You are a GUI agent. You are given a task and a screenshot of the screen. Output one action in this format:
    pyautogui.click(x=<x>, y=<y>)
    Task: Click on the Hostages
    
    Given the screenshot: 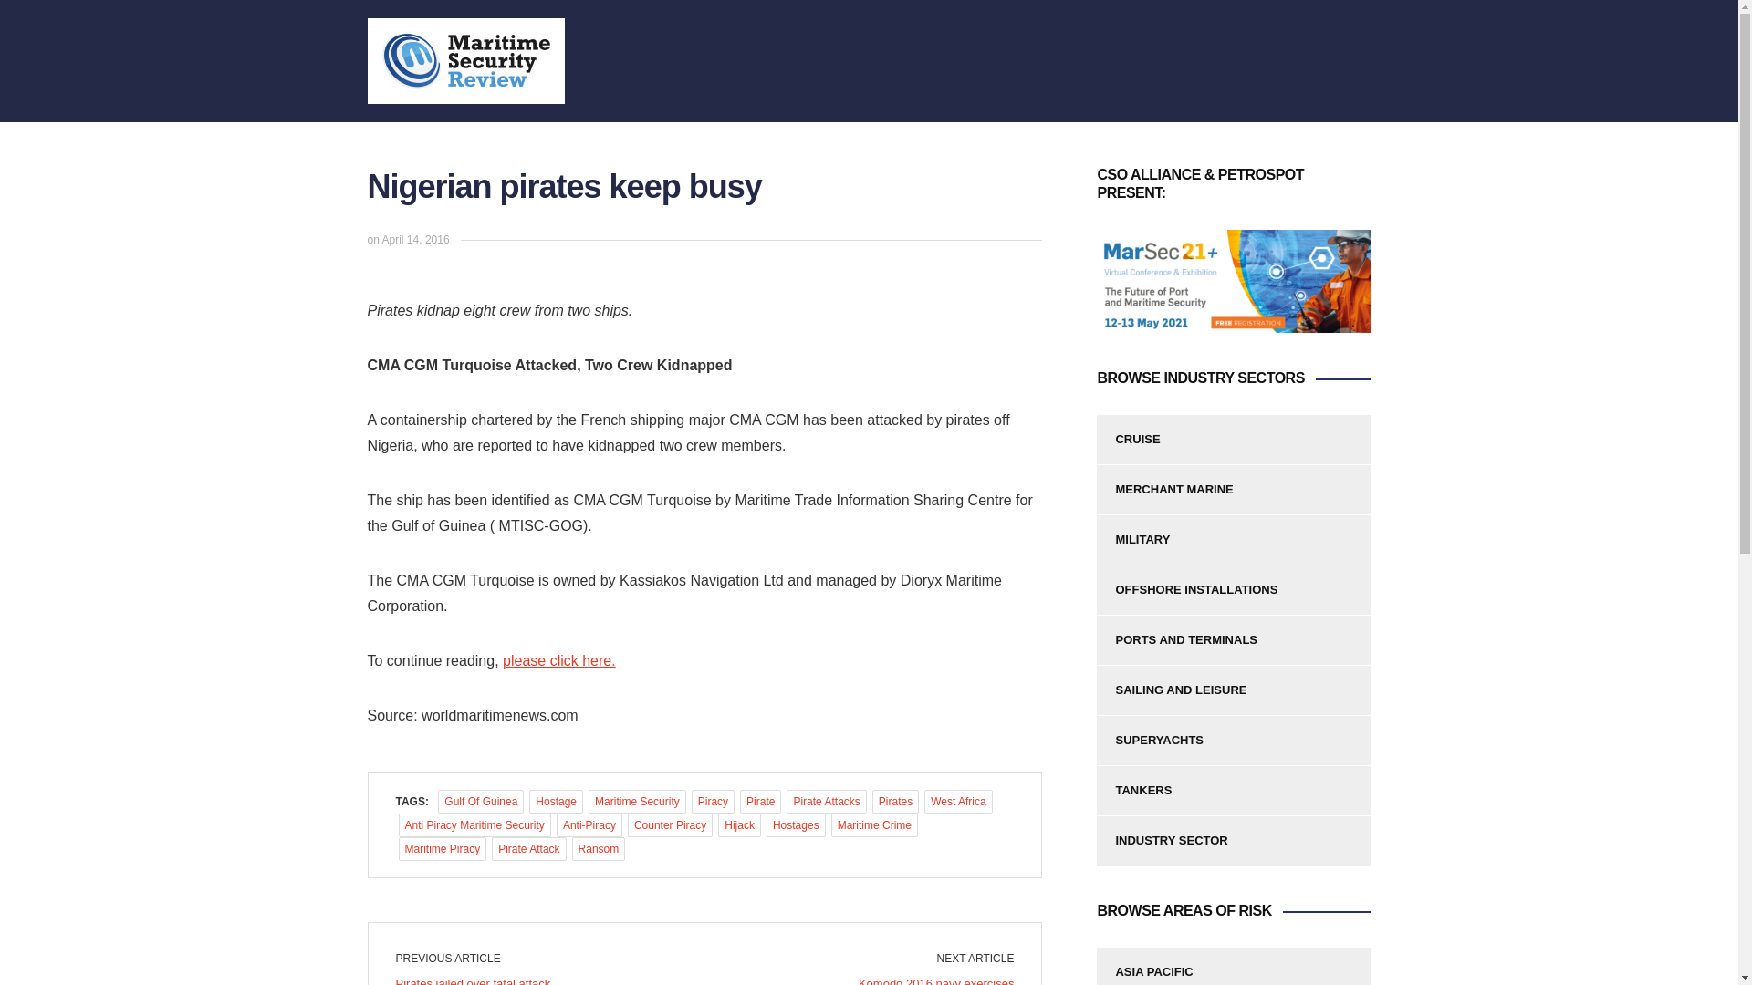 What is the action you would take?
    pyautogui.click(x=796, y=825)
    